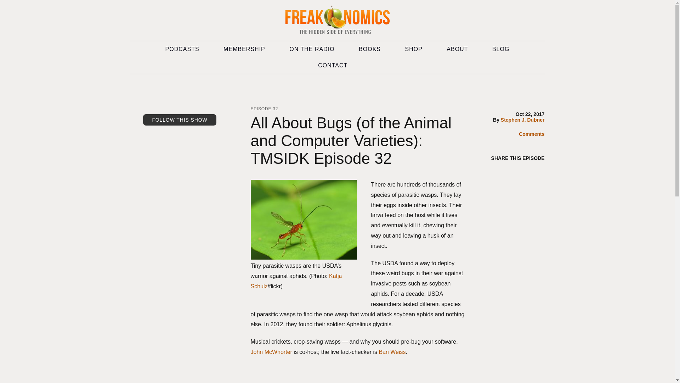  Describe the element at coordinates (312, 49) in the screenshot. I see `ON THE RADIO` at that location.